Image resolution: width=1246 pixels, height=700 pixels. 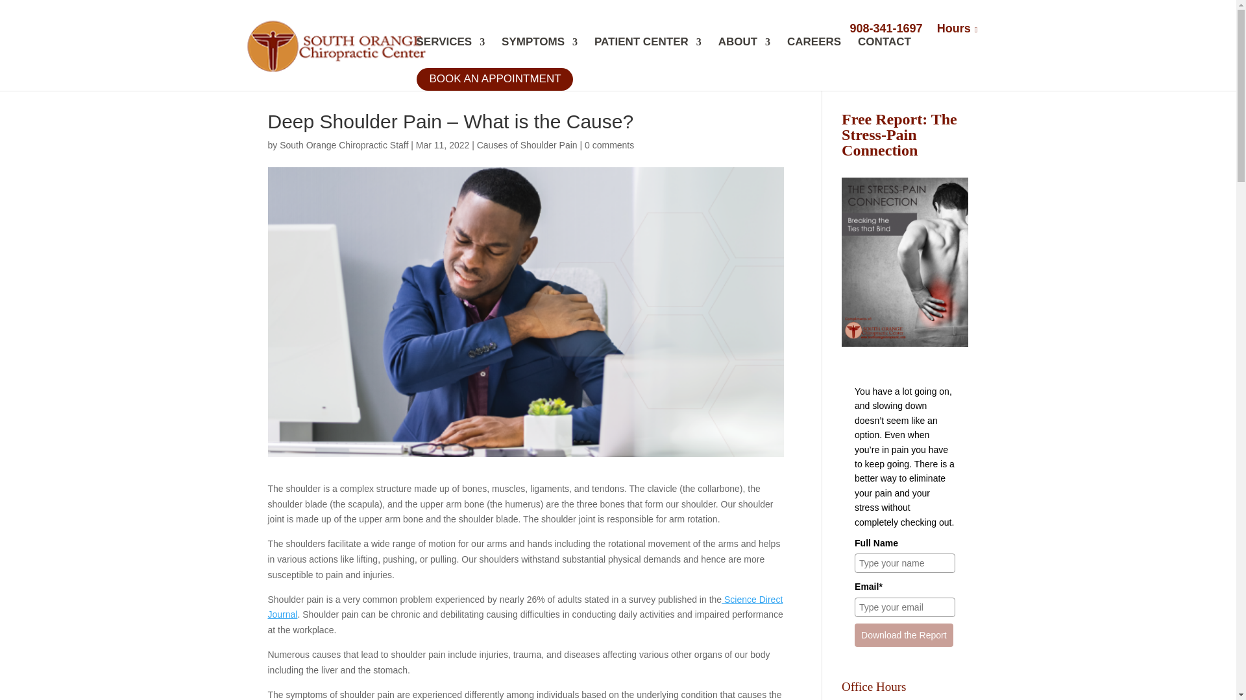 I want to click on CAREERS, so click(x=814, y=52).